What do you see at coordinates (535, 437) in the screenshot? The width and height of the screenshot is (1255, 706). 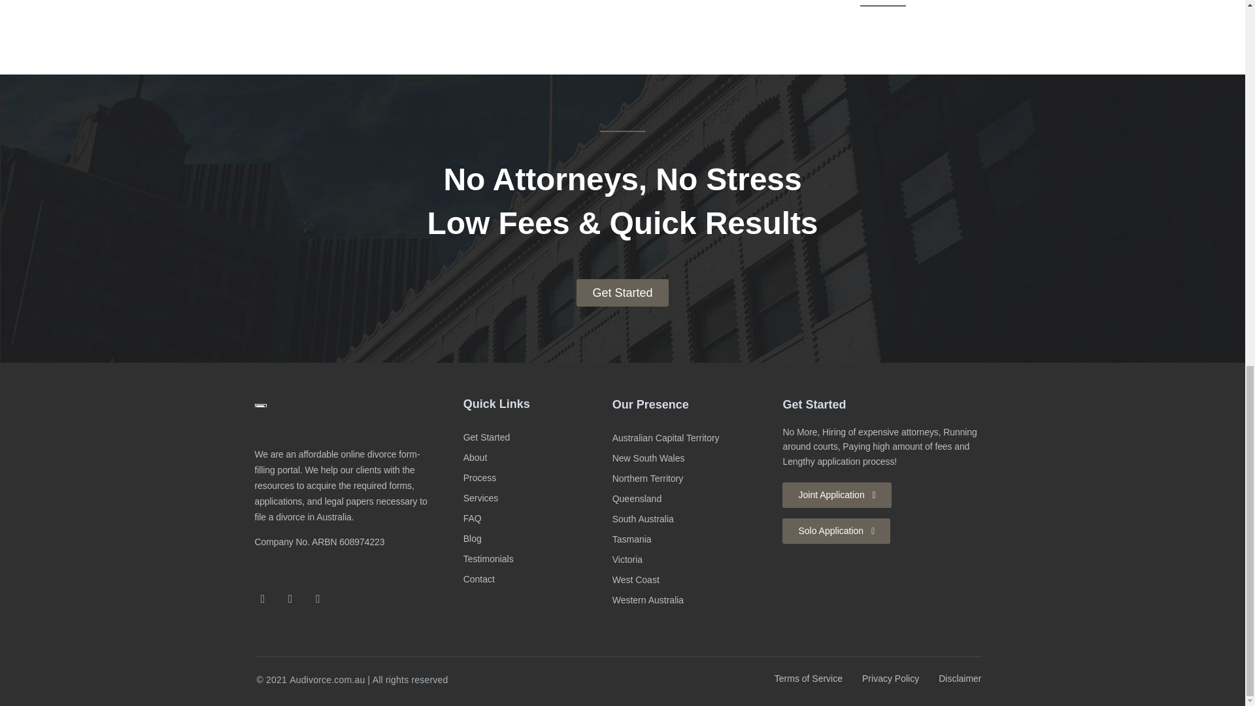 I see `Get Started` at bounding box center [535, 437].